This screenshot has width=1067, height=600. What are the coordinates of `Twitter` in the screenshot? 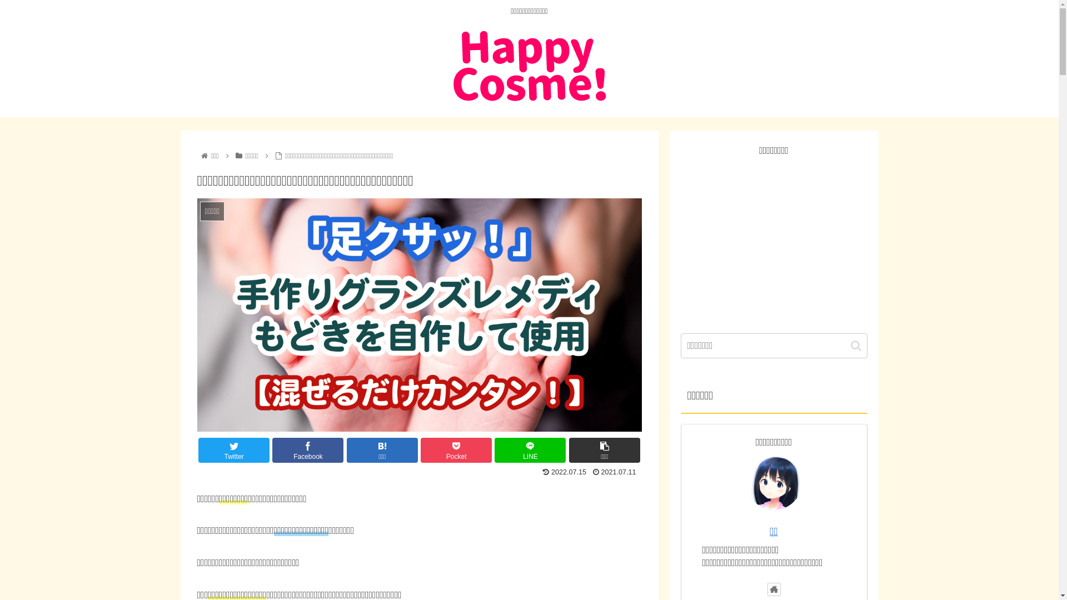 It's located at (234, 450).